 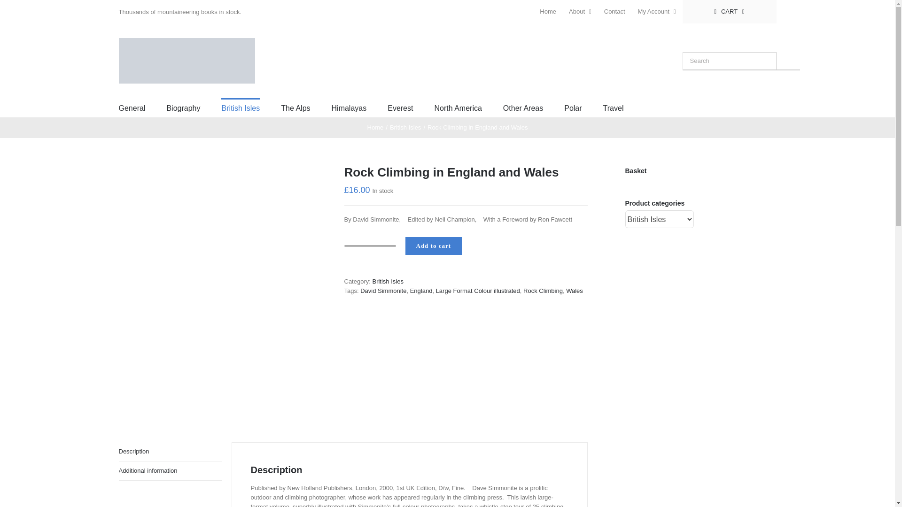 What do you see at coordinates (387, 281) in the screenshot?
I see `British Isles` at bounding box center [387, 281].